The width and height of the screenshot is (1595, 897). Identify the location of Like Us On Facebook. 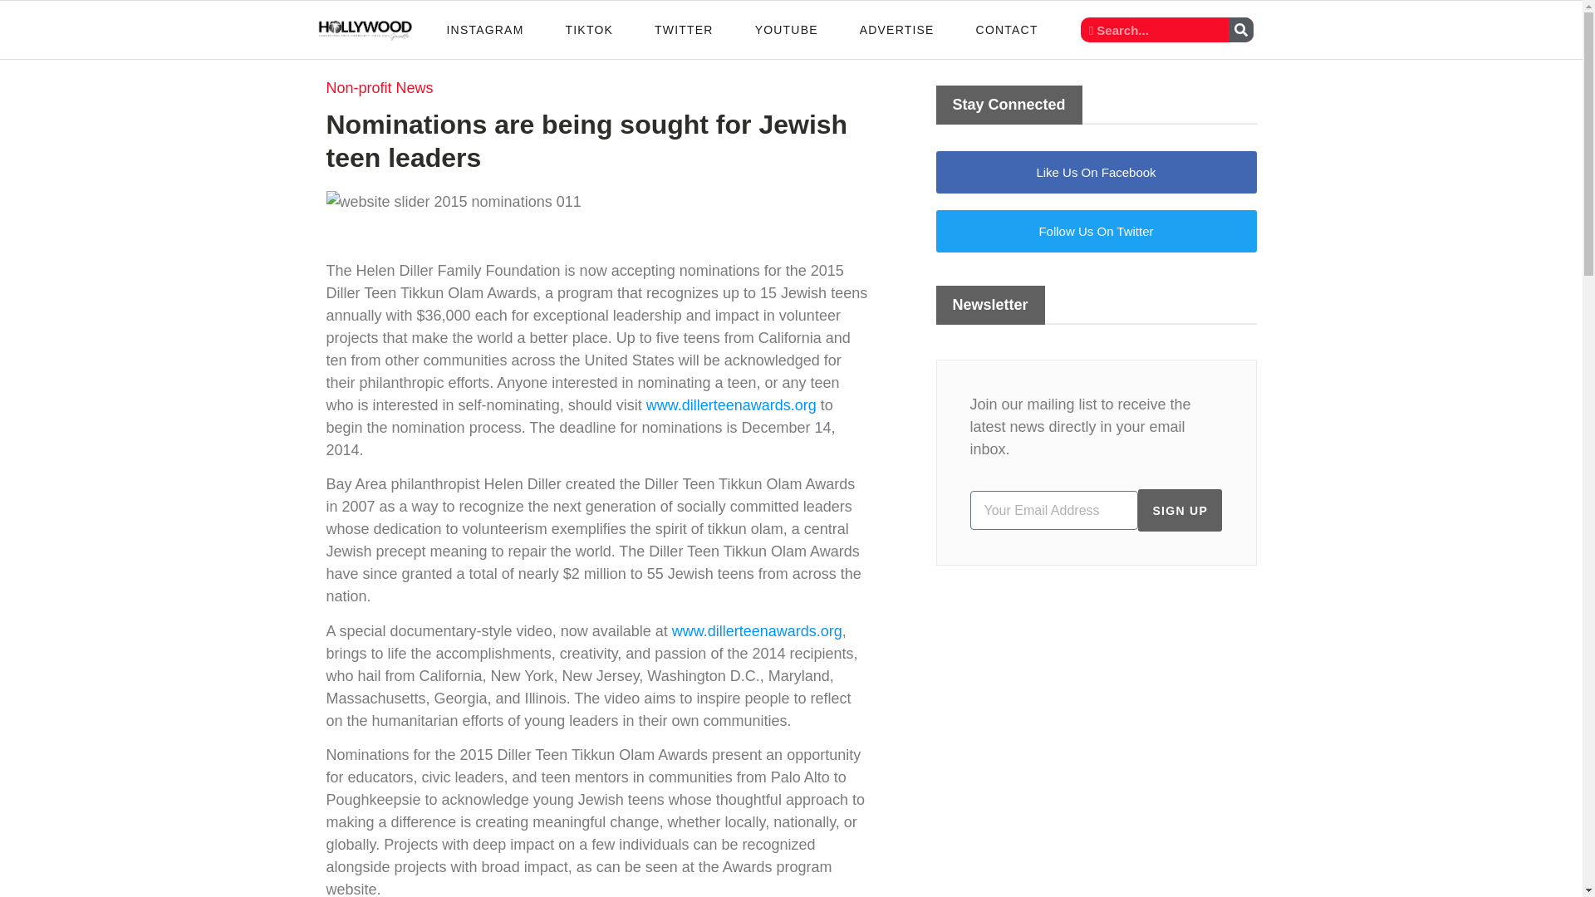
(1095, 173).